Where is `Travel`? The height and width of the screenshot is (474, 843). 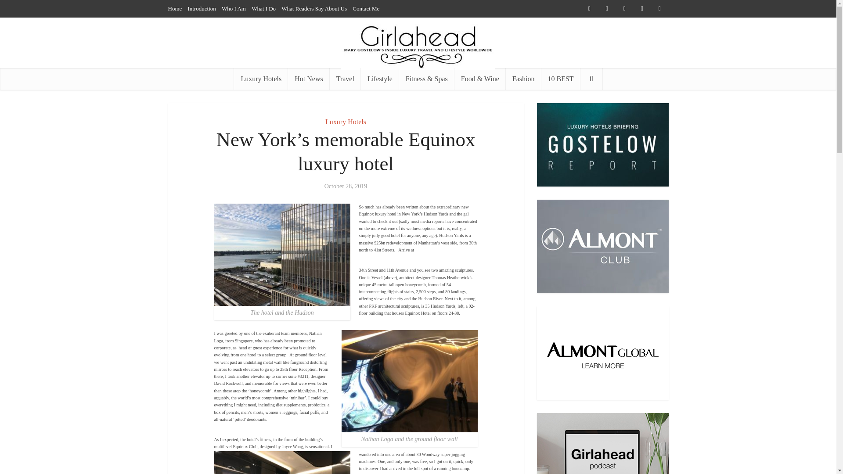 Travel is located at coordinates (345, 79).